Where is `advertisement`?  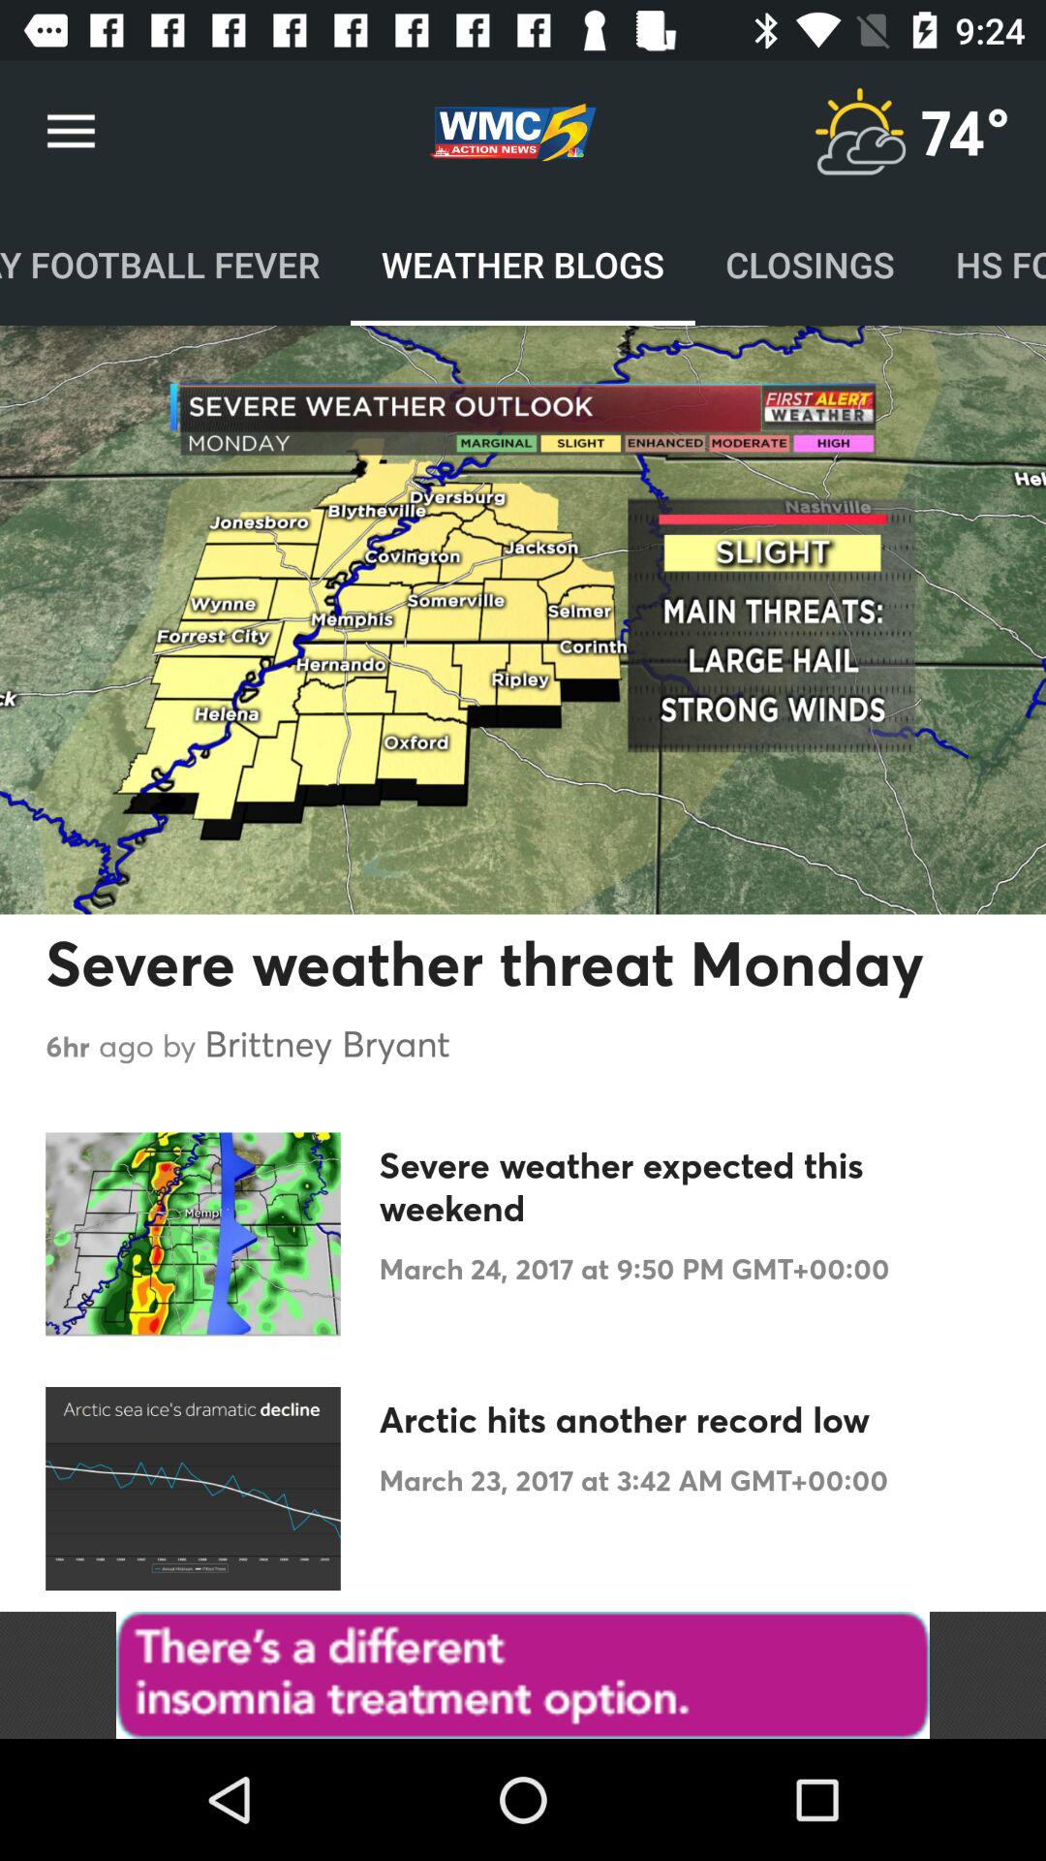 advertisement is located at coordinates (523, 1675).